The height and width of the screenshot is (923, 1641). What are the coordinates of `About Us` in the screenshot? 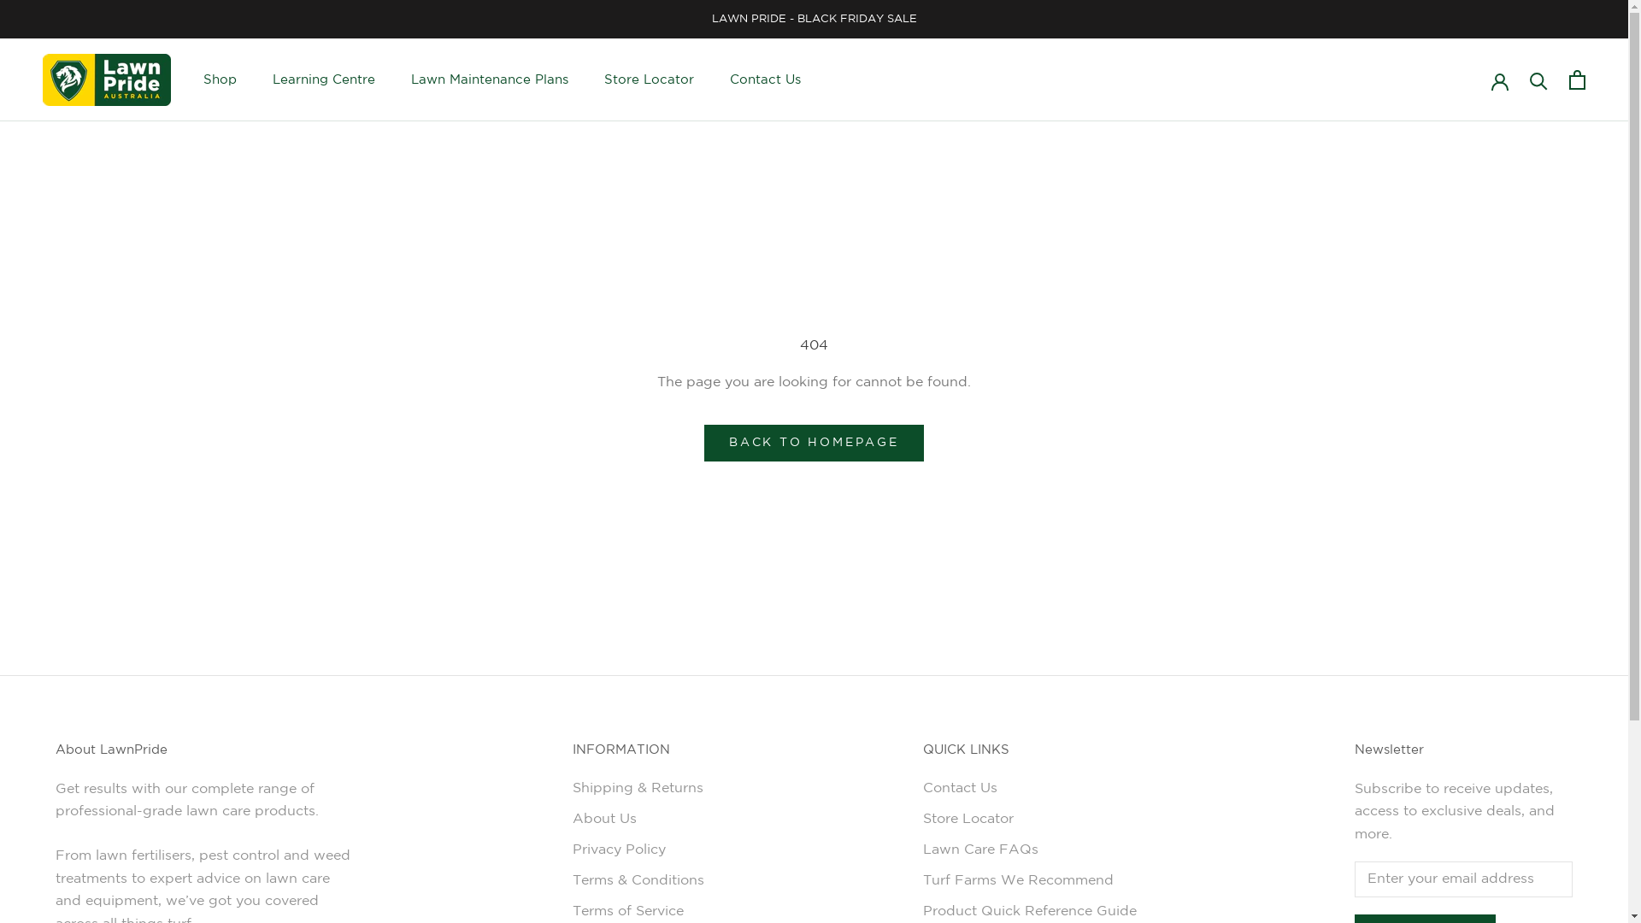 It's located at (638, 820).